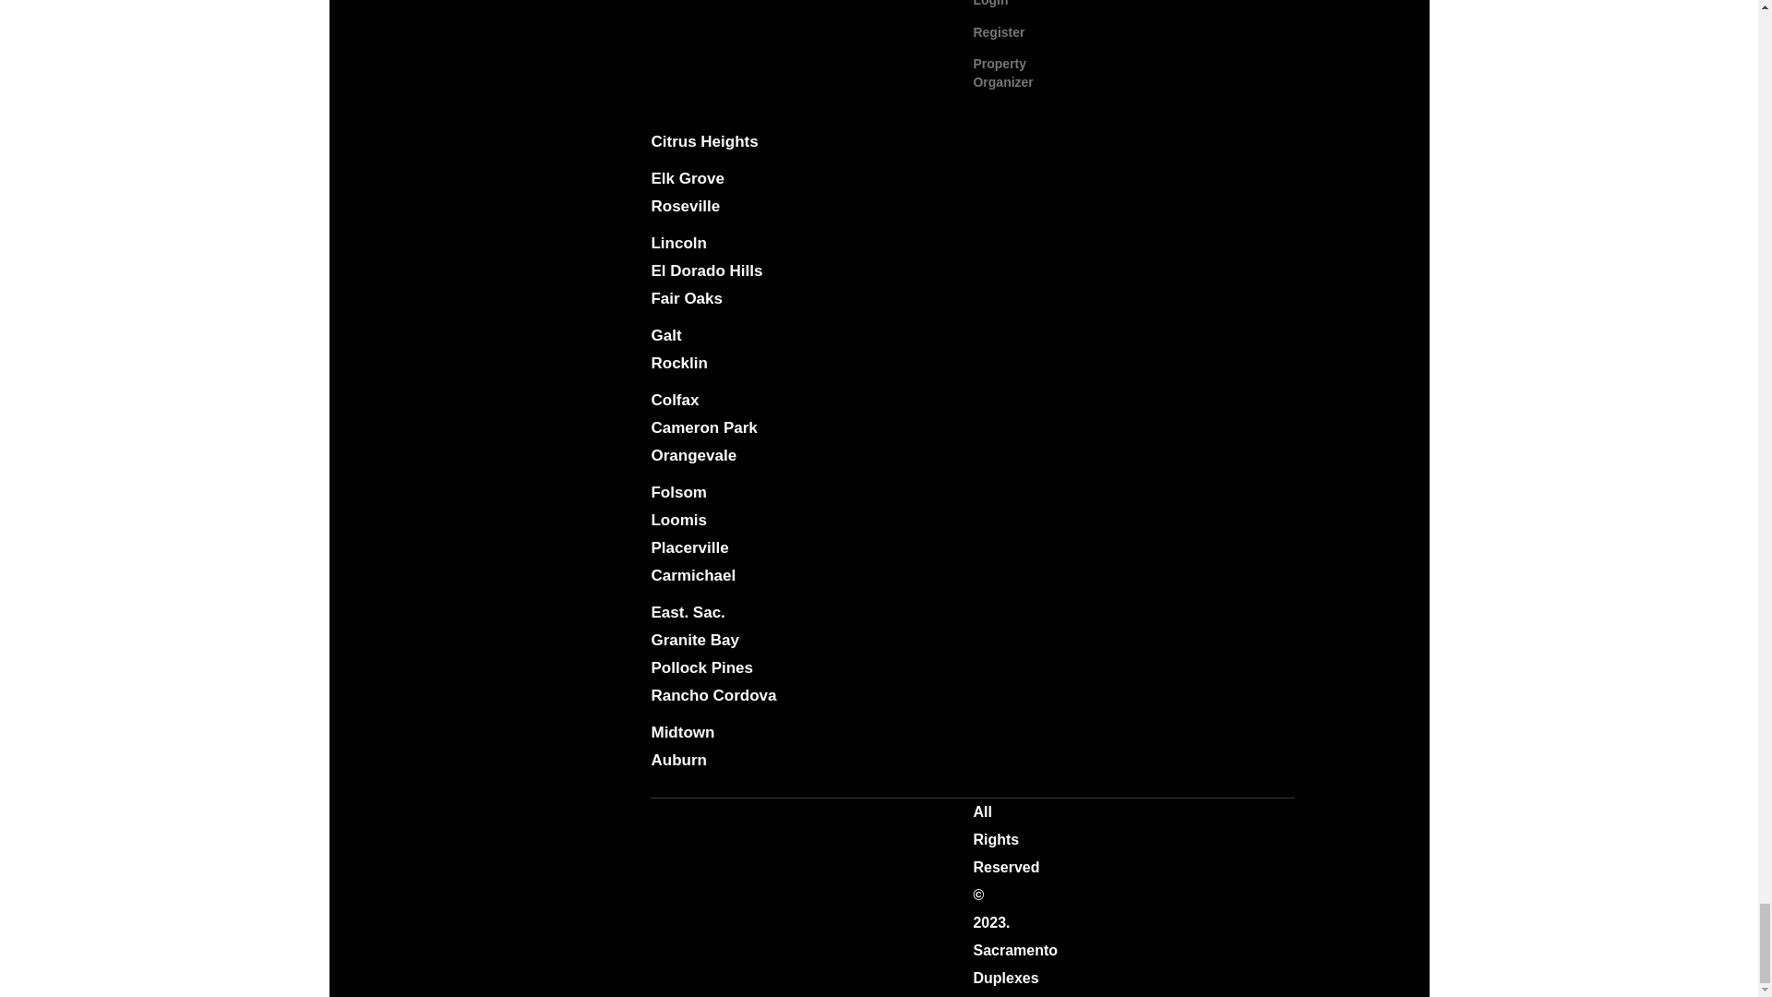 Image resolution: width=1772 pixels, height=997 pixels. I want to click on Register, so click(999, 32).